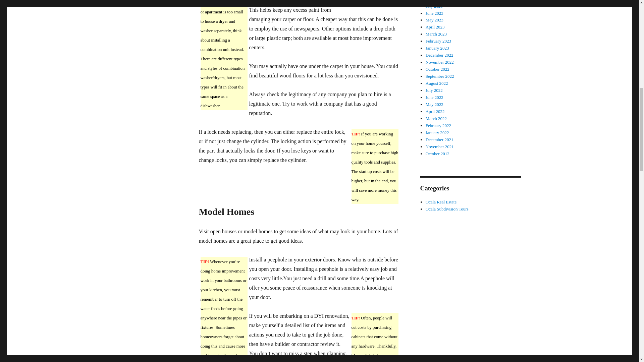  I want to click on November 2022, so click(440, 62).